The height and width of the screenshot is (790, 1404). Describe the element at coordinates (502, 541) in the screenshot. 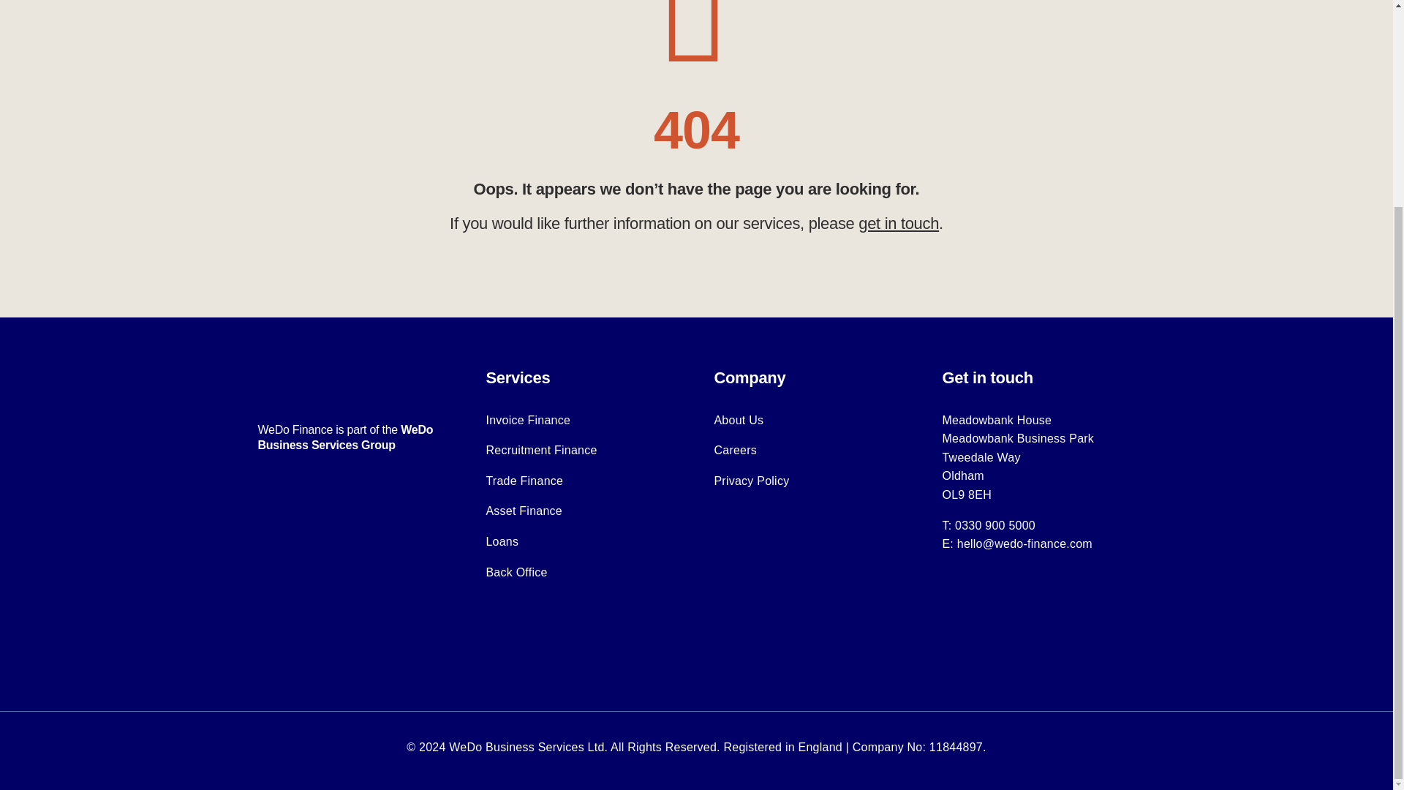

I see `Loans` at that location.